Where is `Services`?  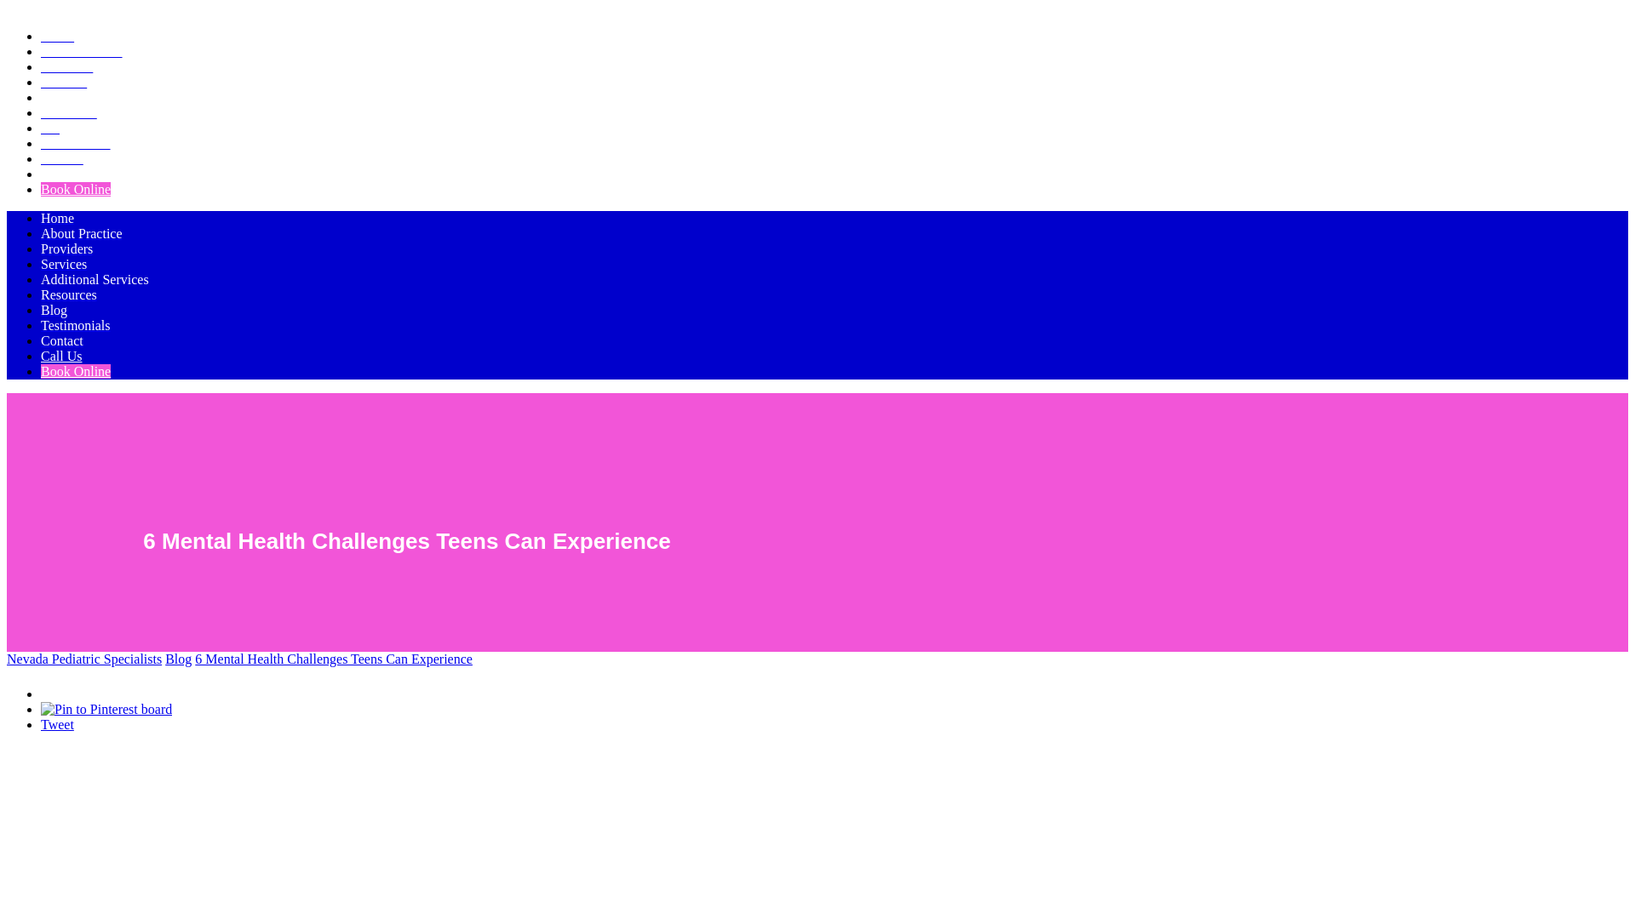 Services is located at coordinates (63, 264).